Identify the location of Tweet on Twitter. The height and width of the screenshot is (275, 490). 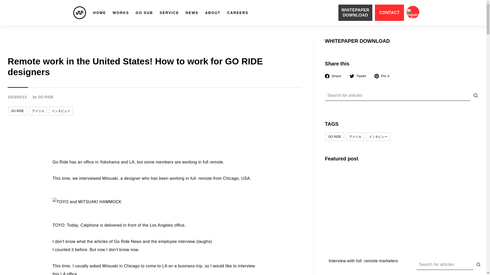
(360, 76).